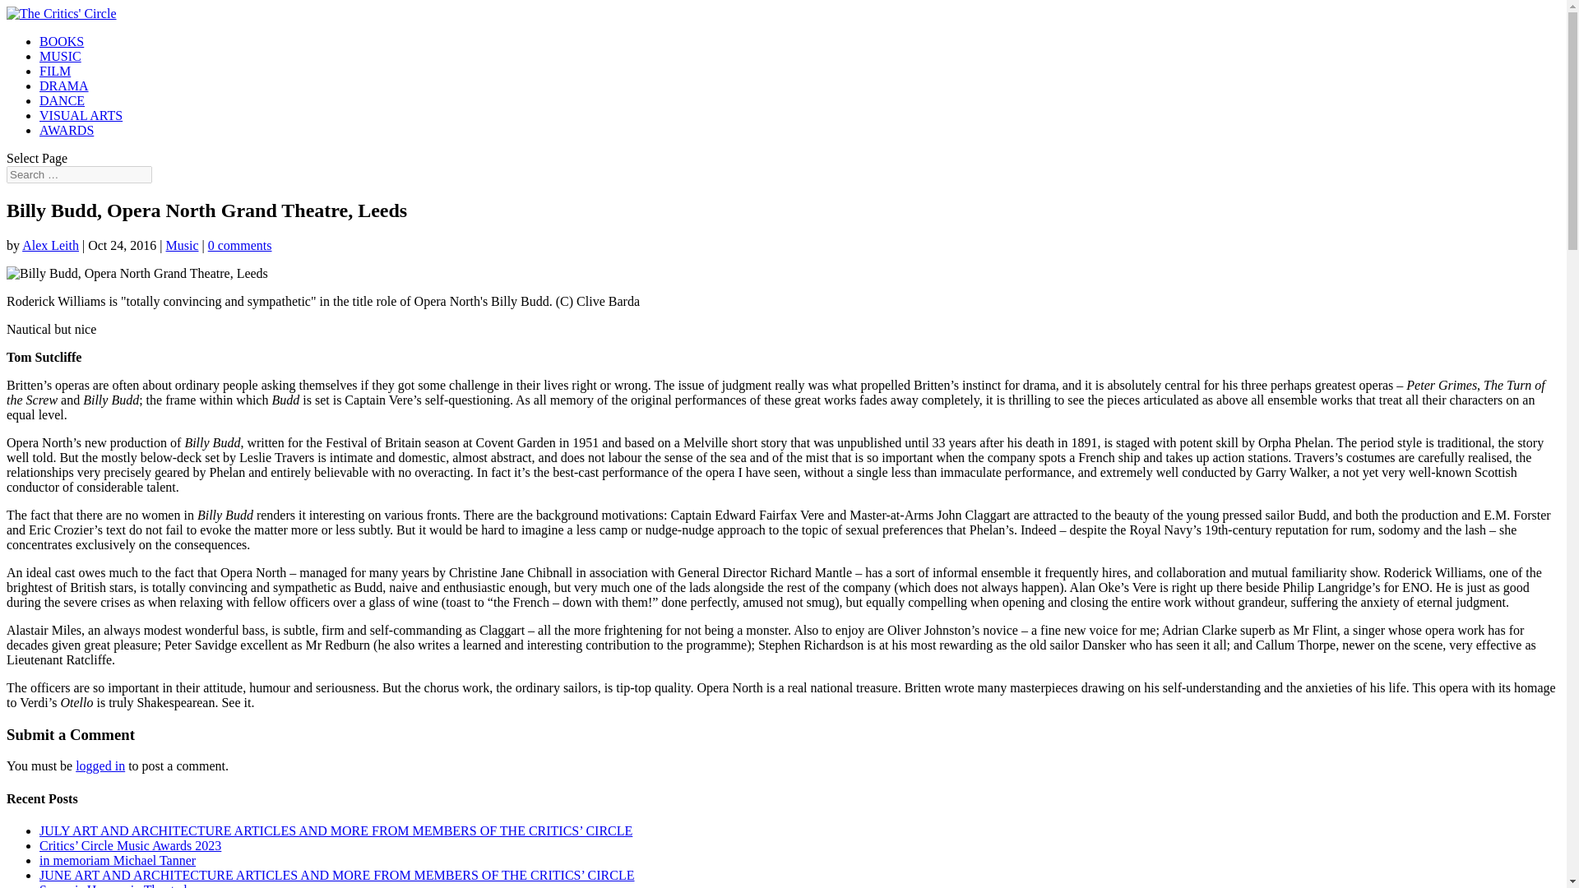 The image size is (1579, 888). What do you see at coordinates (55, 71) in the screenshot?
I see `FILM` at bounding box center [55, 71].